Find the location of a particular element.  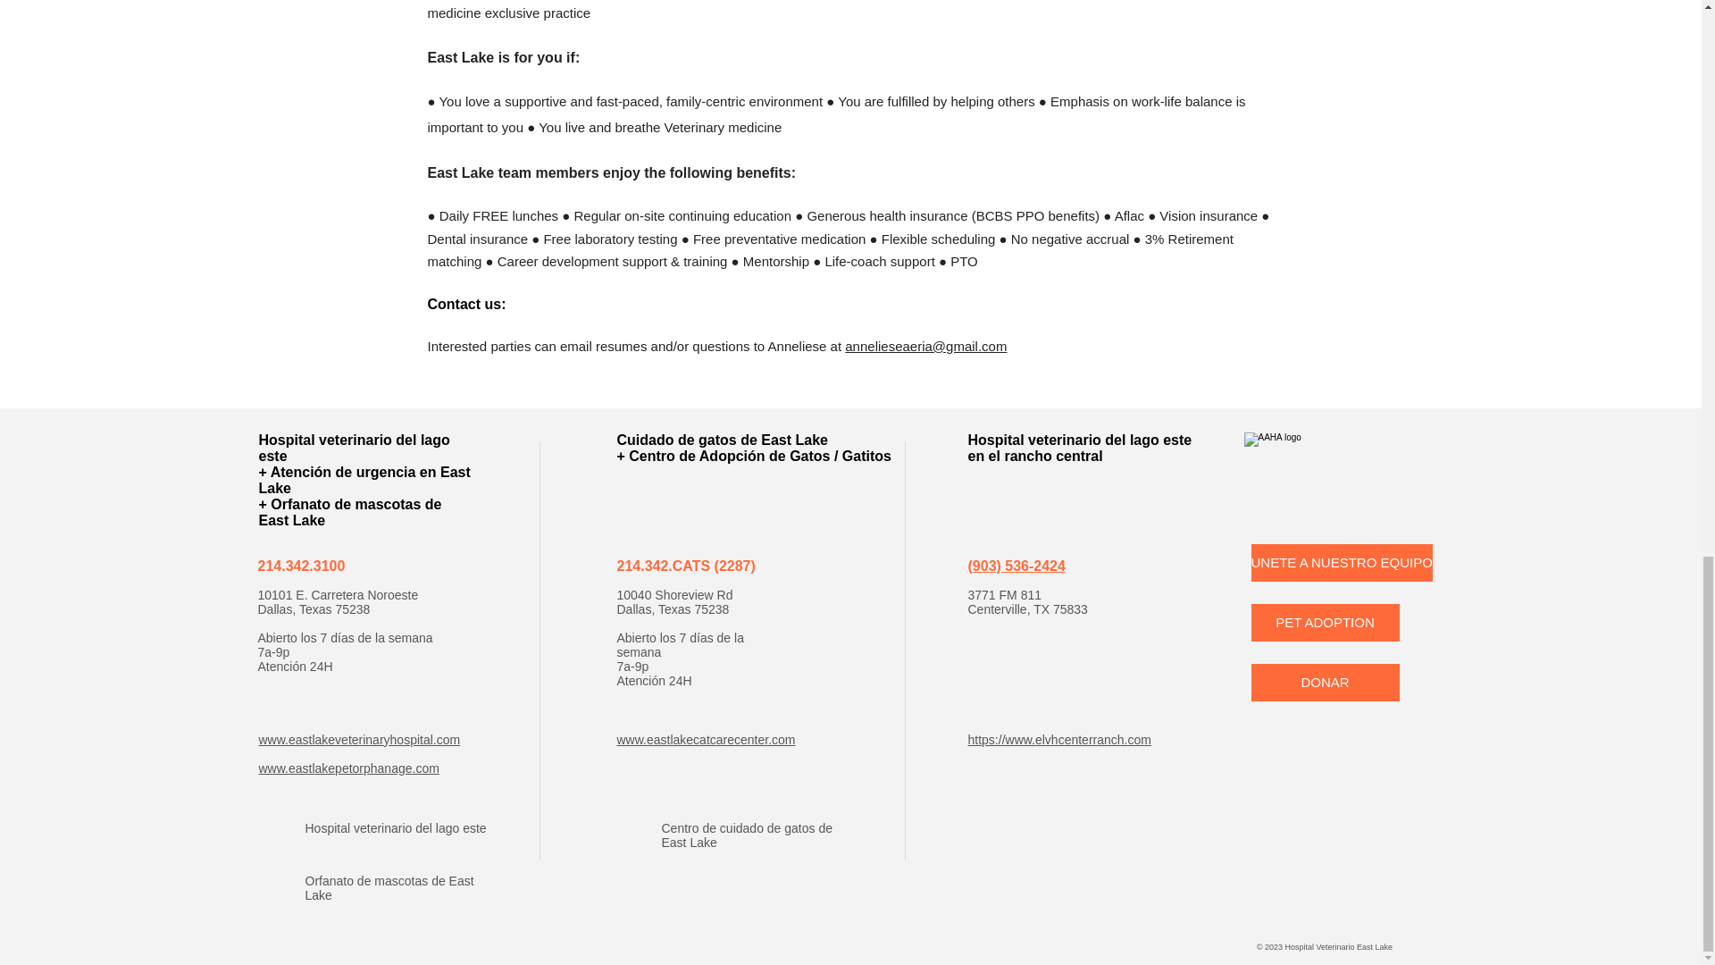

10101 E. Carretera Noroeste is located at coordinates (338, 594).